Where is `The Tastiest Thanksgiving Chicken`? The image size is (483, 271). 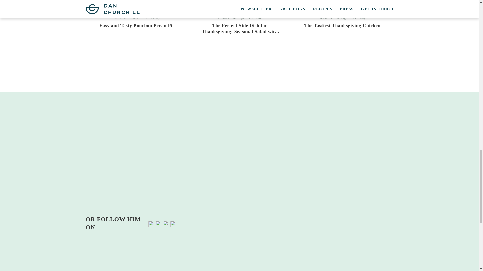 The Tastiest Thanksgiving Chicken is located at coordinates (342, 26).